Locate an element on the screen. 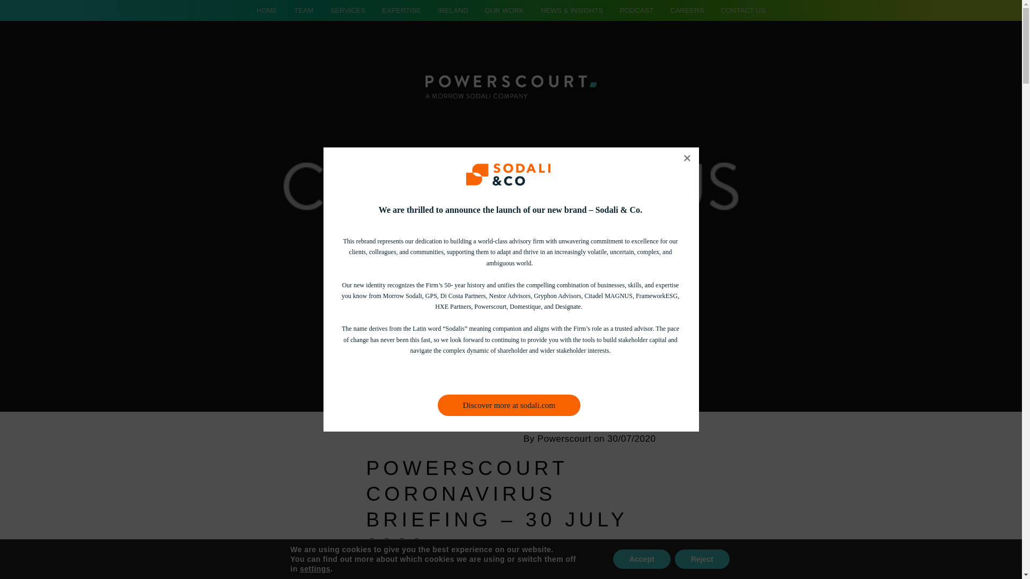 The width and height of the screenshot is (1030, 579). SERVICES is located at coordinates (348, 10).